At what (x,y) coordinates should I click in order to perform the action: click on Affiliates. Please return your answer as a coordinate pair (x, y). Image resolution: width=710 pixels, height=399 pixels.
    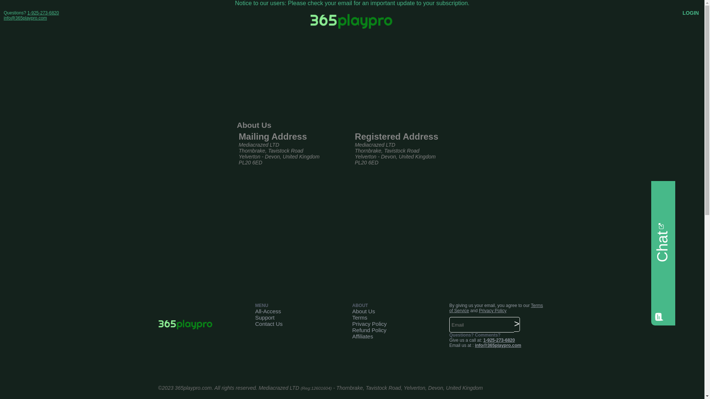
    Looking at the image, I should click on (362, 336).